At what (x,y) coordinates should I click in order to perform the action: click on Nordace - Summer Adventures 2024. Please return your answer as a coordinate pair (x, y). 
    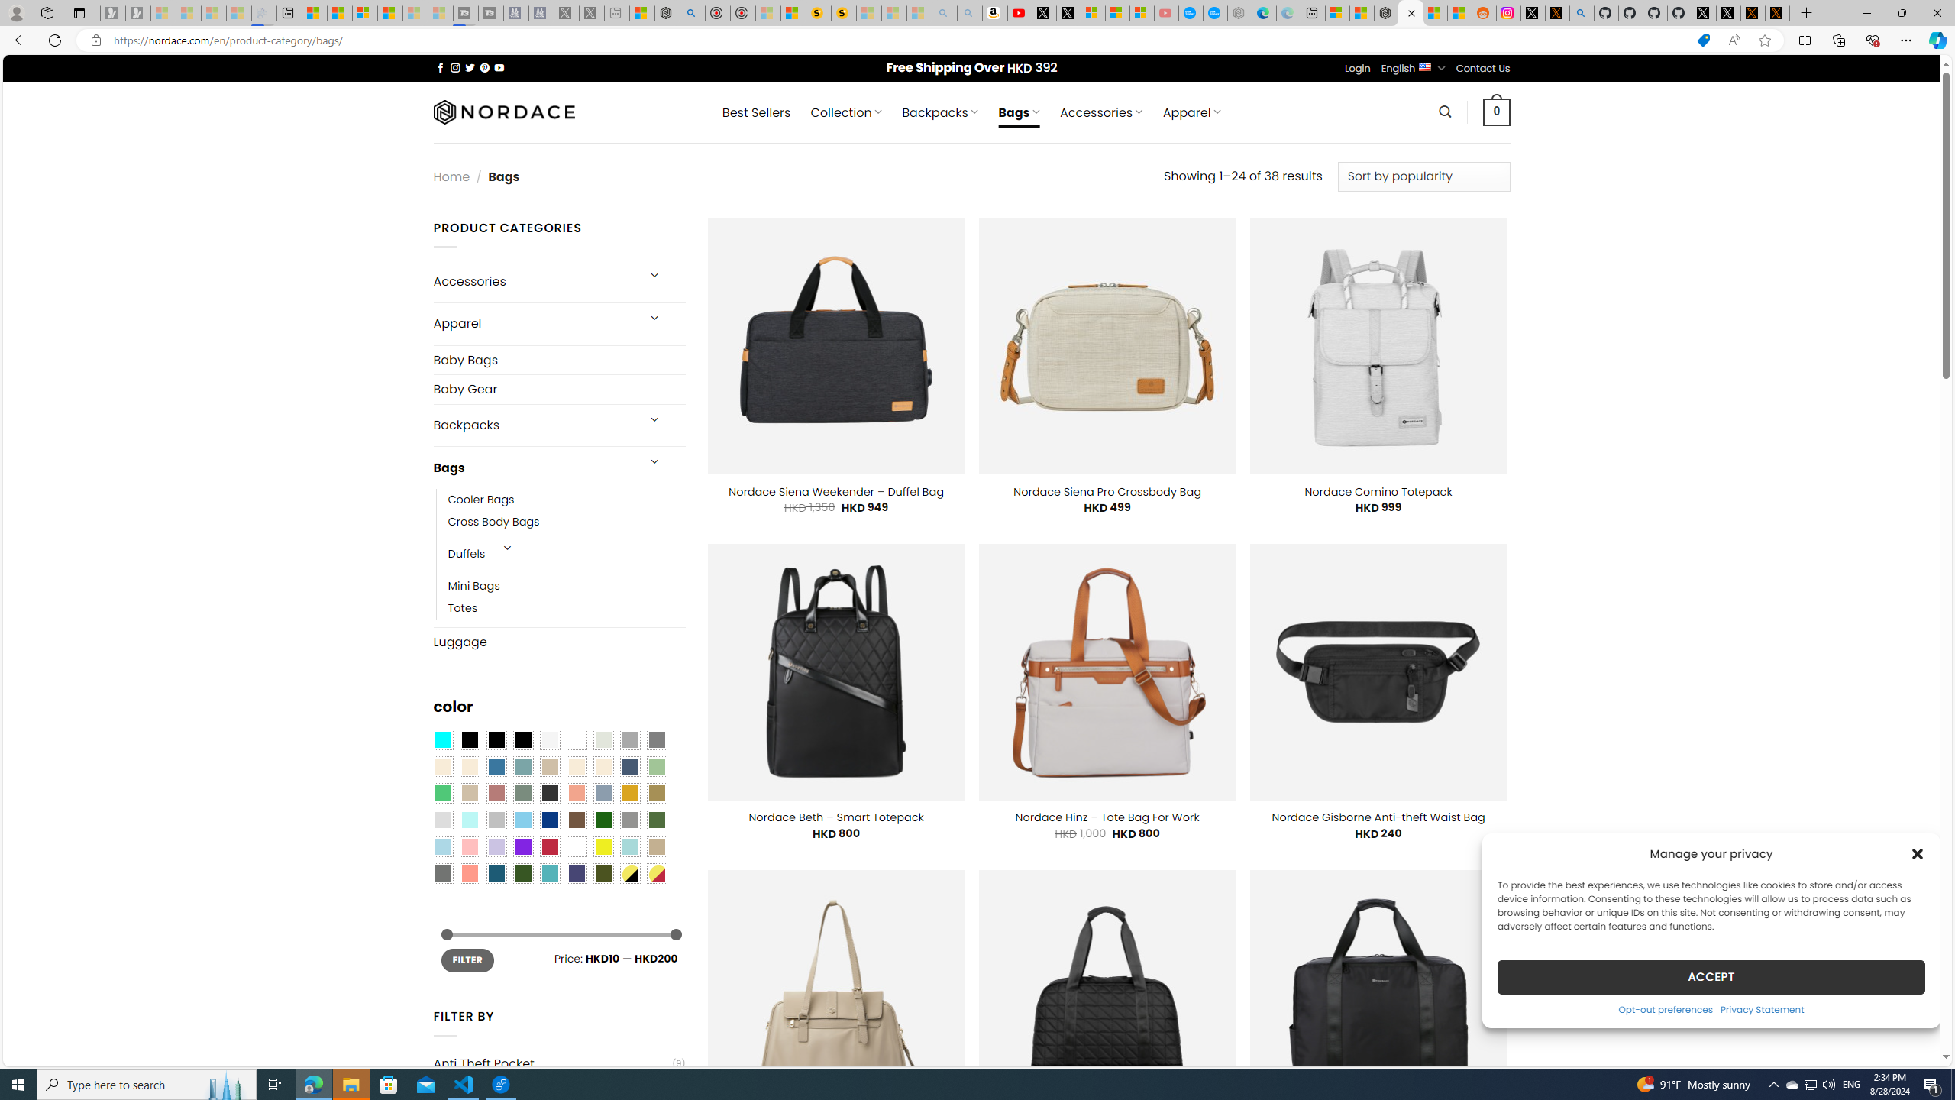
    Looking at the image, I should click on (667, 13).